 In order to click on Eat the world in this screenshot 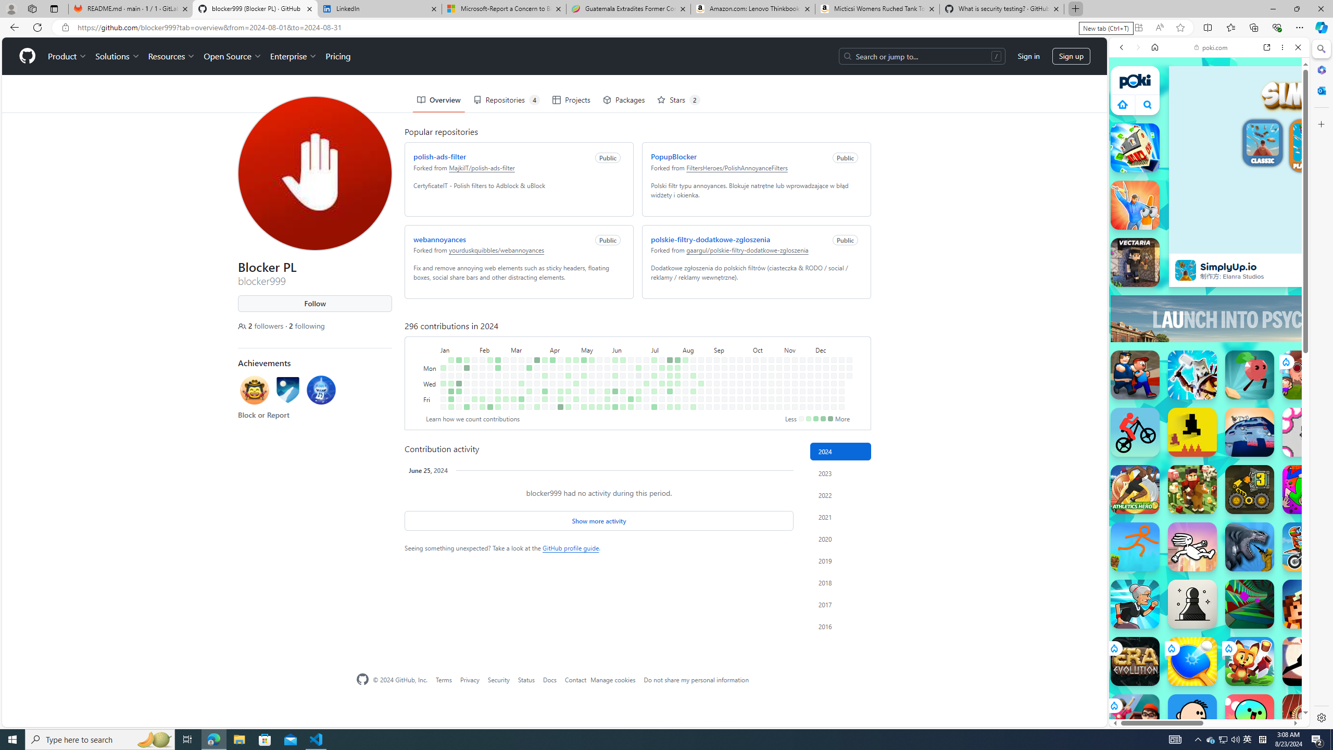, I will do `click(1307, 375)`.